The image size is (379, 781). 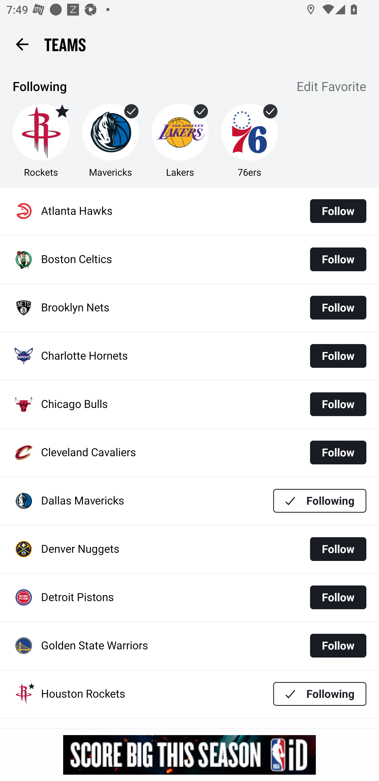 What do you see at coordinates (338, 211) in the screenshot?
I see `Follow` at bounding box center [338, 211].